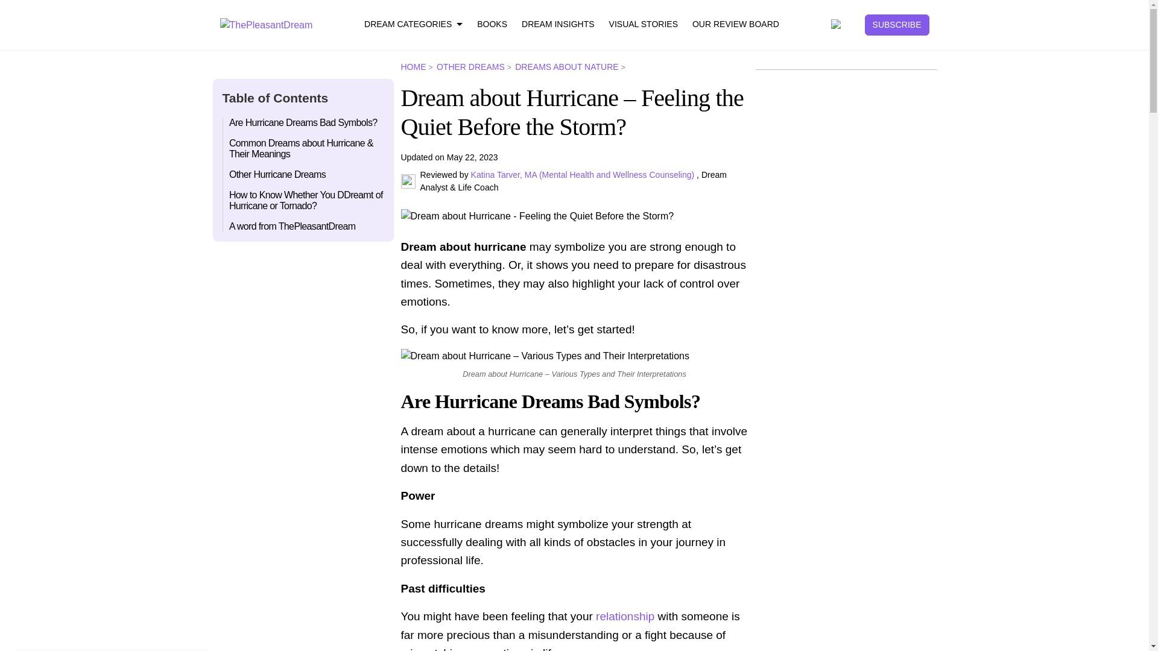  Describe the element at coordinates (304, 125) in the screenshot. I see `Are Hurricane Dreams Bad Symbols?` at that location.